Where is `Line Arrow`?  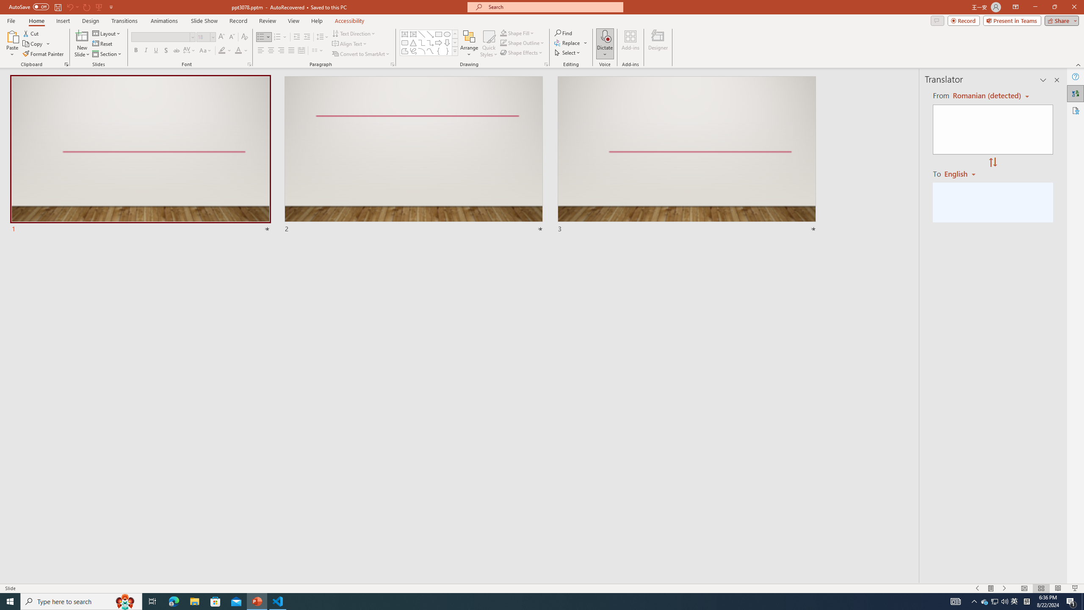
Line Arrow is located at coordinates (430, 34).